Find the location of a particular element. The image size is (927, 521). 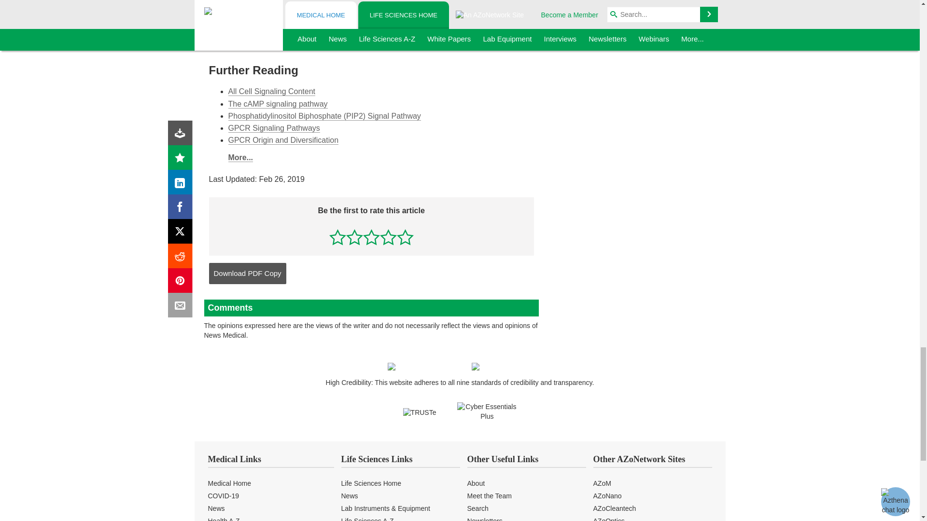

Rate this 2 stars out of 5 is located at coordinates (354, 237).